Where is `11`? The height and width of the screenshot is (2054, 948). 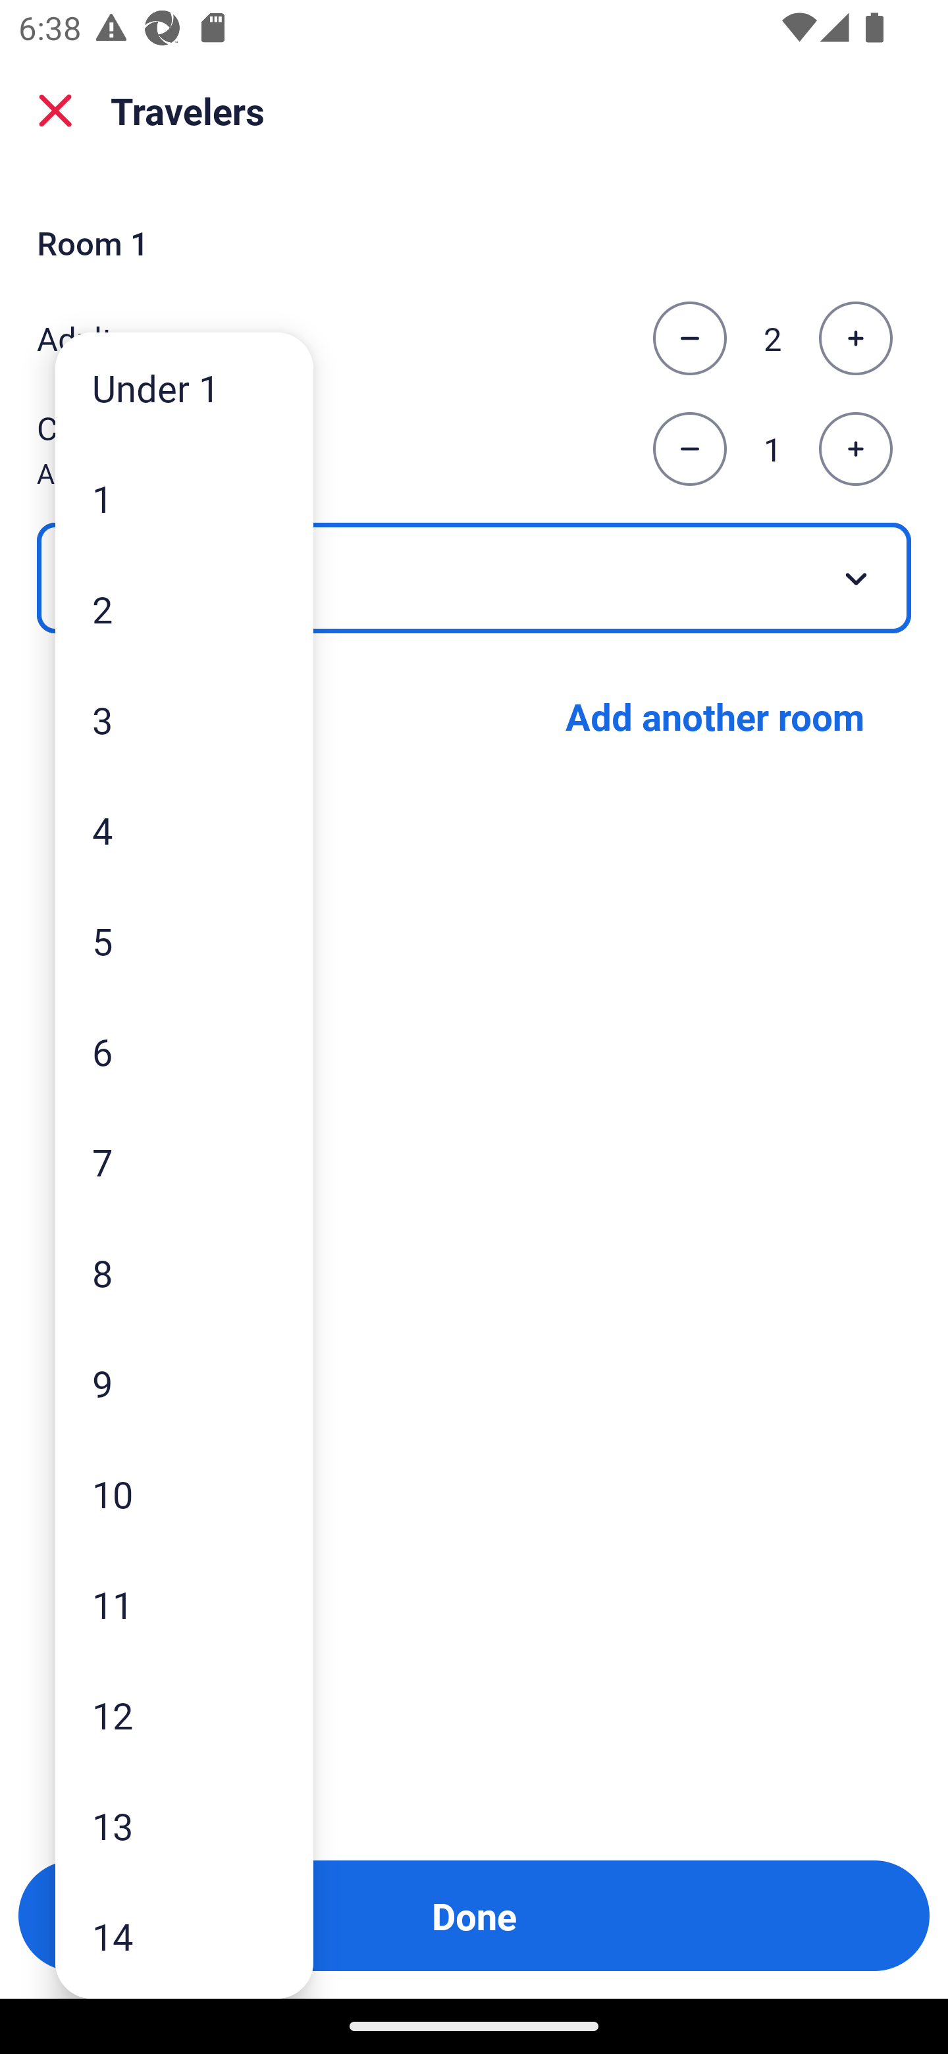 11 is located at coordinates (184, 1604).